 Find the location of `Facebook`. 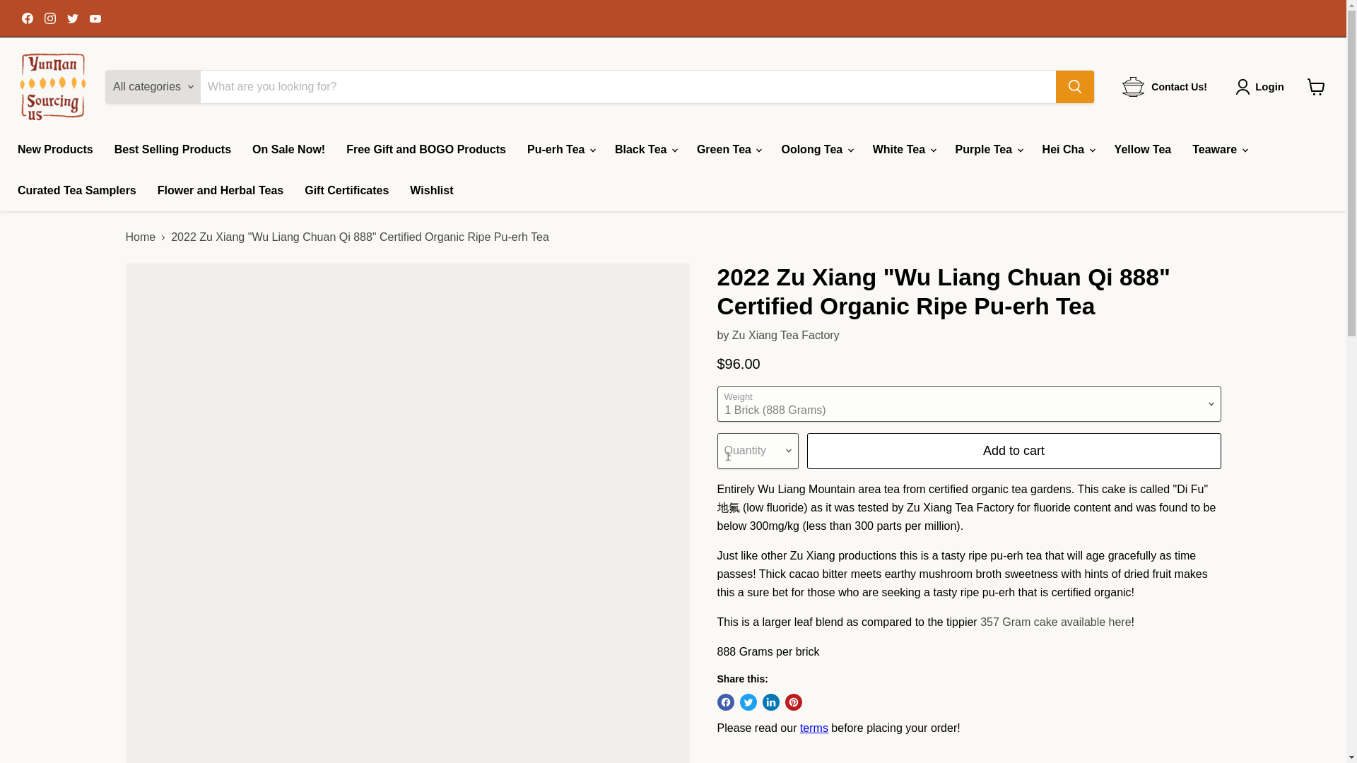

Facebook is located at coordinates (27, 18).